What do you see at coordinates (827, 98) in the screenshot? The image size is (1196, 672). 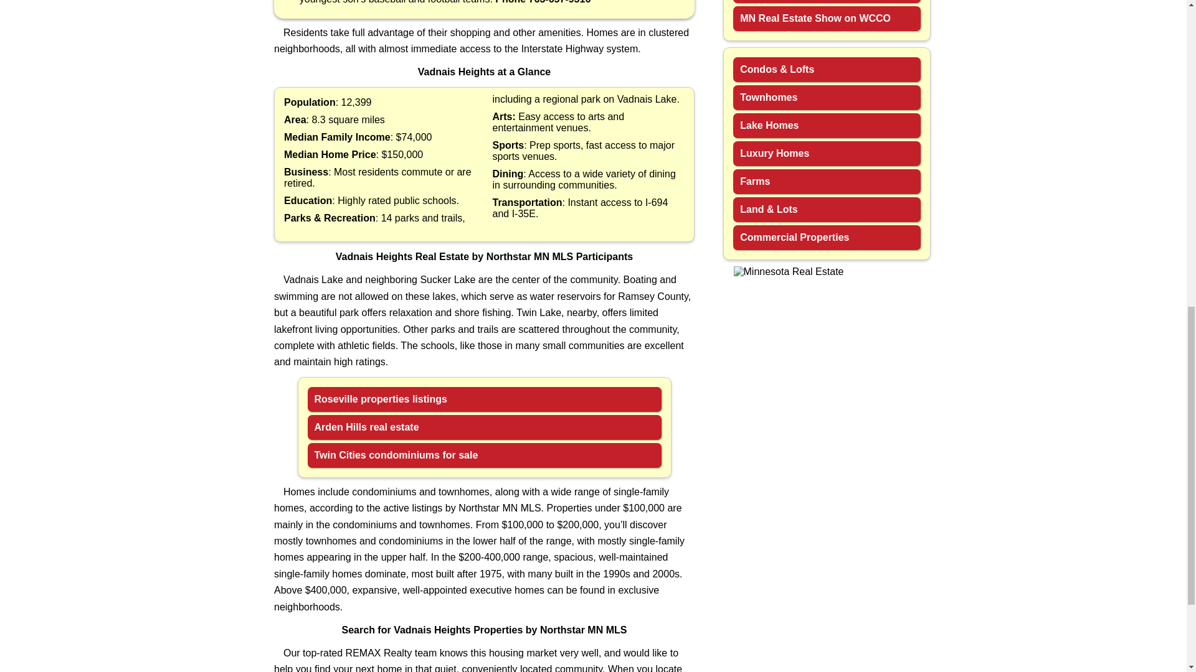 I see `Townhomes` at bounding box center [827, 98].